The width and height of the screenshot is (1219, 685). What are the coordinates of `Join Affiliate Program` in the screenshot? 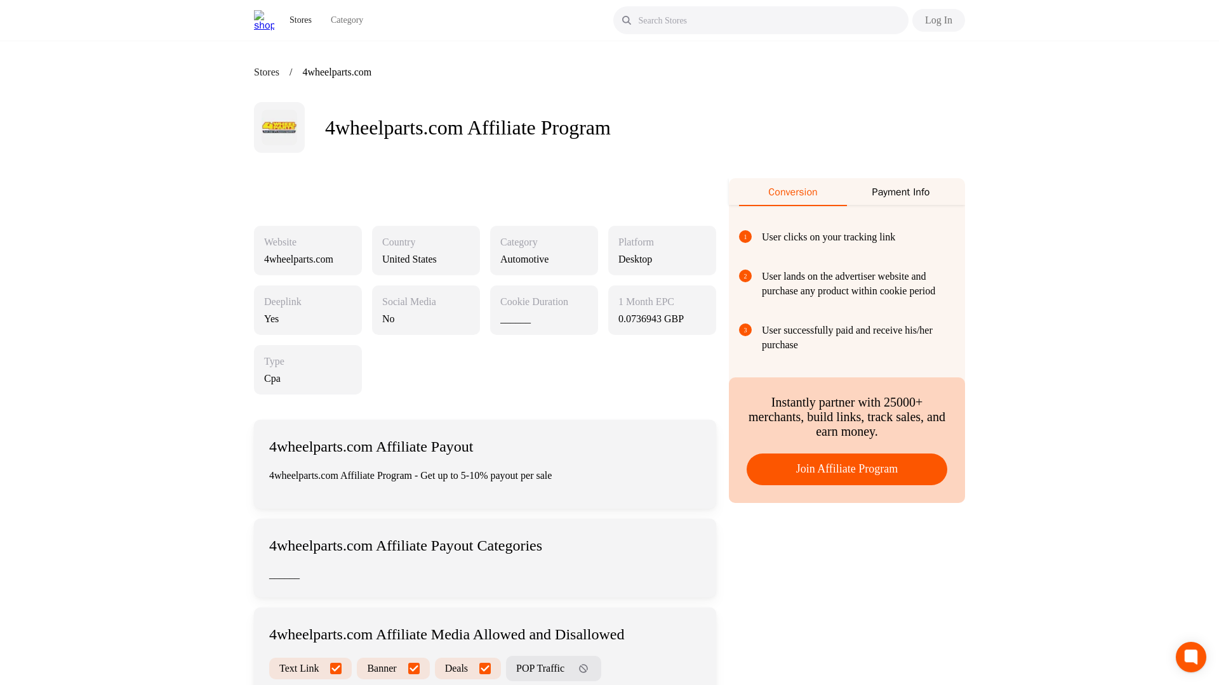 It's located at (846, 469).